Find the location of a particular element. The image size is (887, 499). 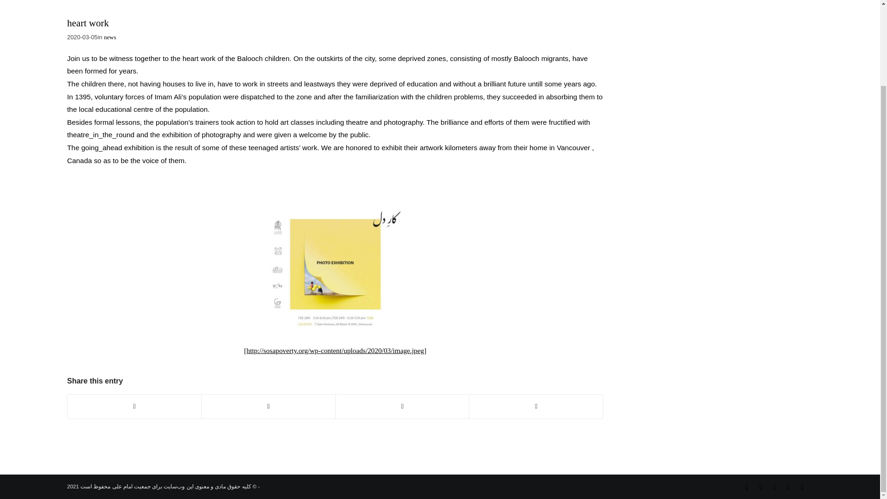

heart work is located at coordinates (88, 23).